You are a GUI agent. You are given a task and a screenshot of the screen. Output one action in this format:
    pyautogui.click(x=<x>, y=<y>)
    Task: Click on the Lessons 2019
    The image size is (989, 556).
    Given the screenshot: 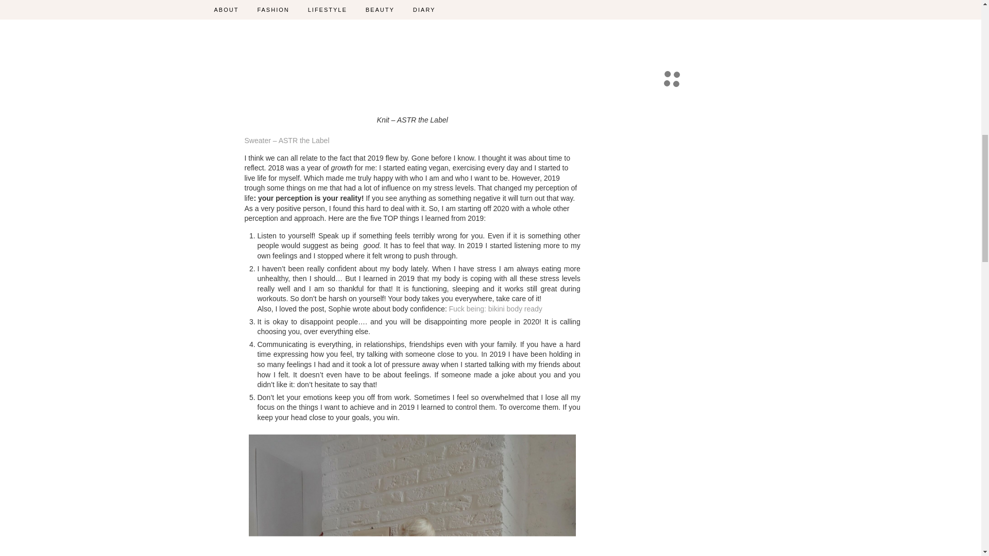 What is the action you would take?
    pyautogui.click(x=412, y=495)
    